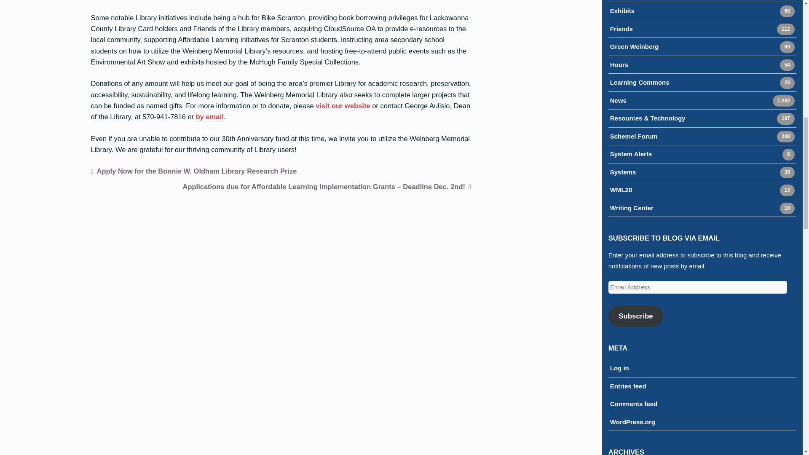 Image resolution: width=809 pixels, height=455 pixels. What do you see at coordinates (632, 209) in the screenshot?
I see `Comments feed` at bounding box center [632, 209].